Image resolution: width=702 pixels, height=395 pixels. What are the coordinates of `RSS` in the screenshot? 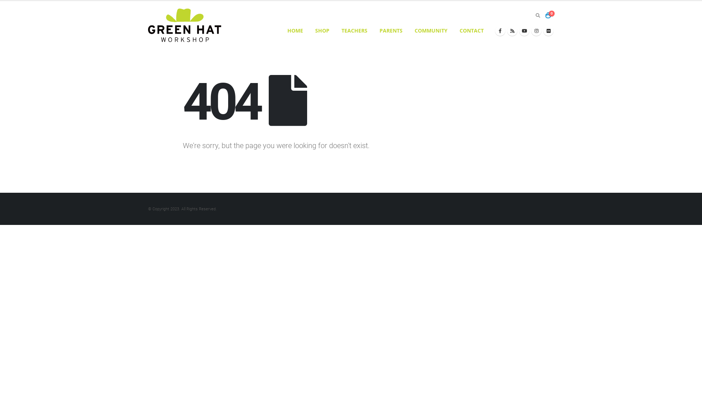 It's located at (512, 31).